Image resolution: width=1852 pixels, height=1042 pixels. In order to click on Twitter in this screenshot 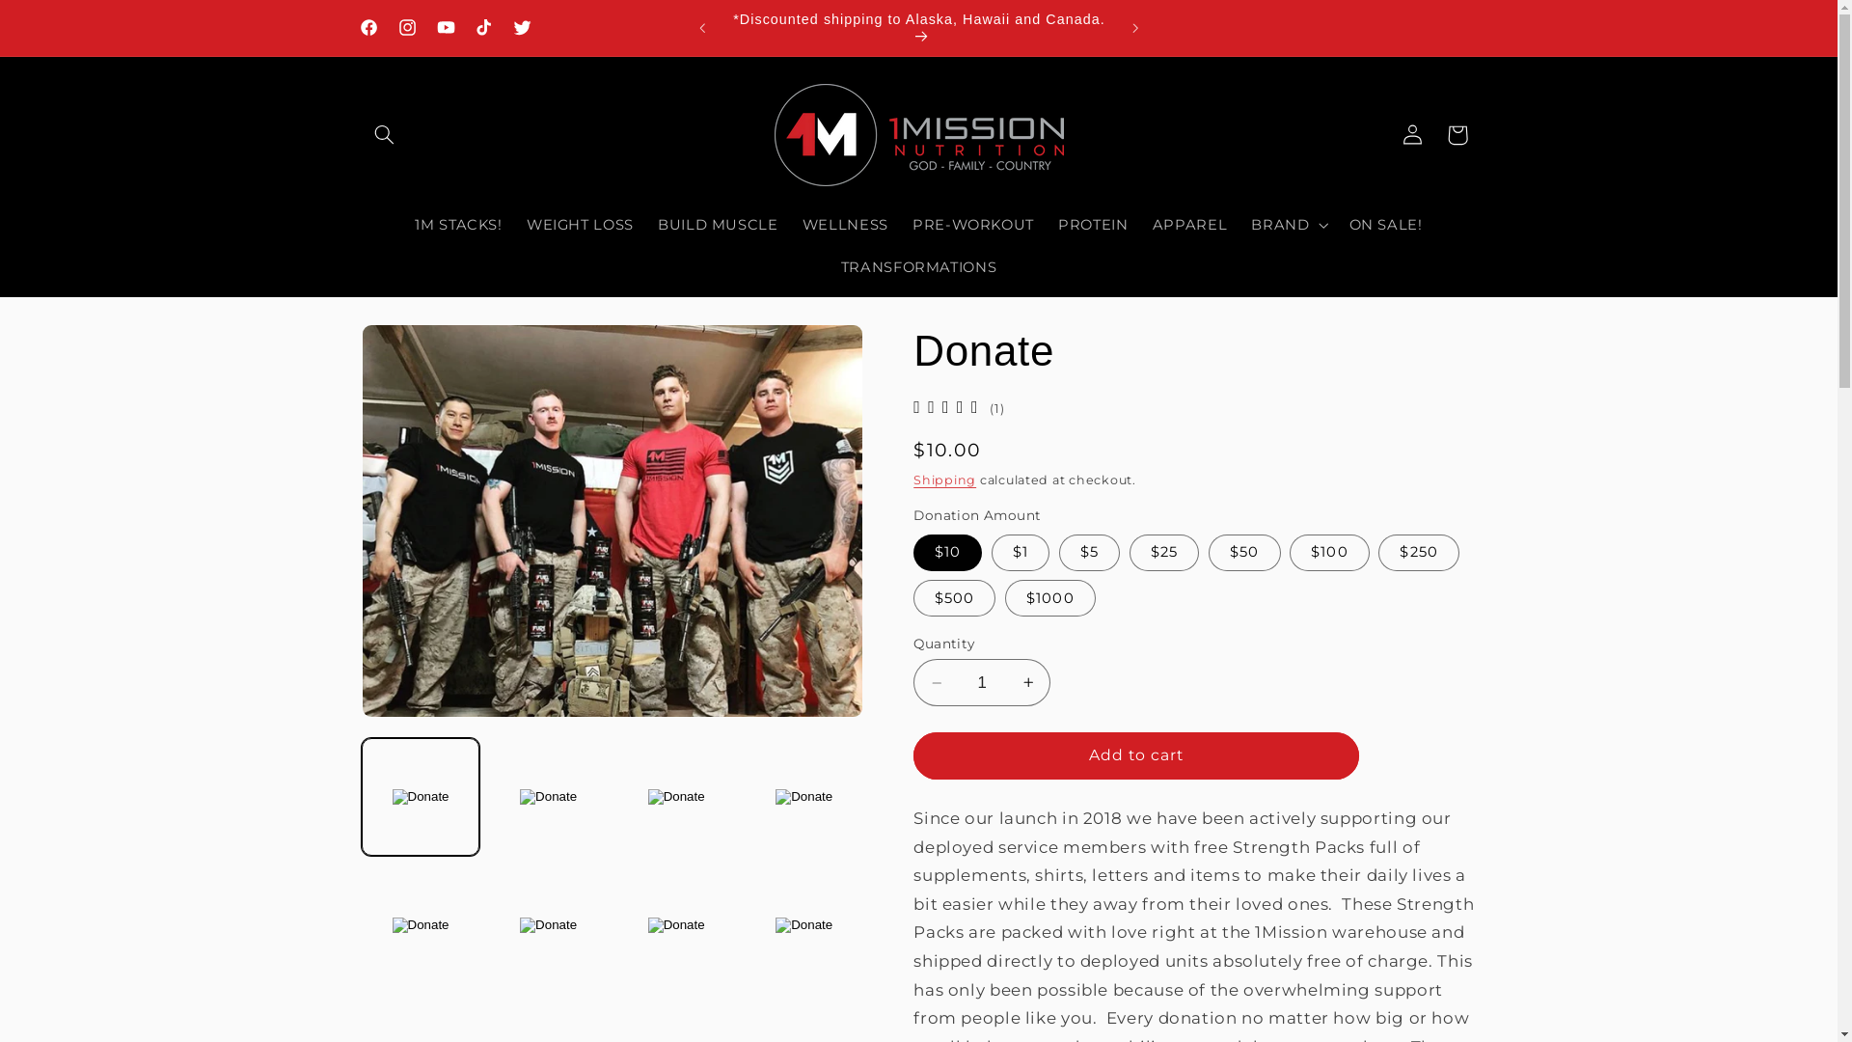, I will do `click(523, 28)`.